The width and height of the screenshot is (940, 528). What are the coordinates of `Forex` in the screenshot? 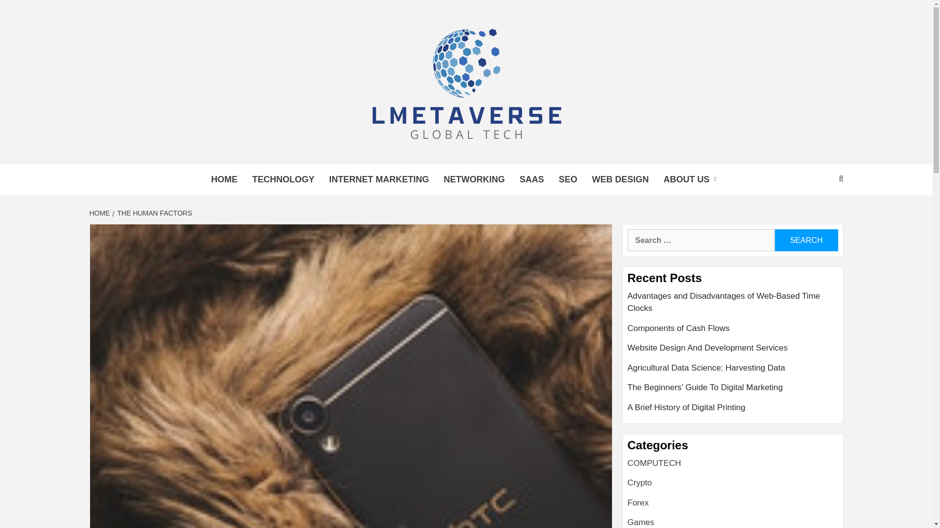 It's located at (638, 503).